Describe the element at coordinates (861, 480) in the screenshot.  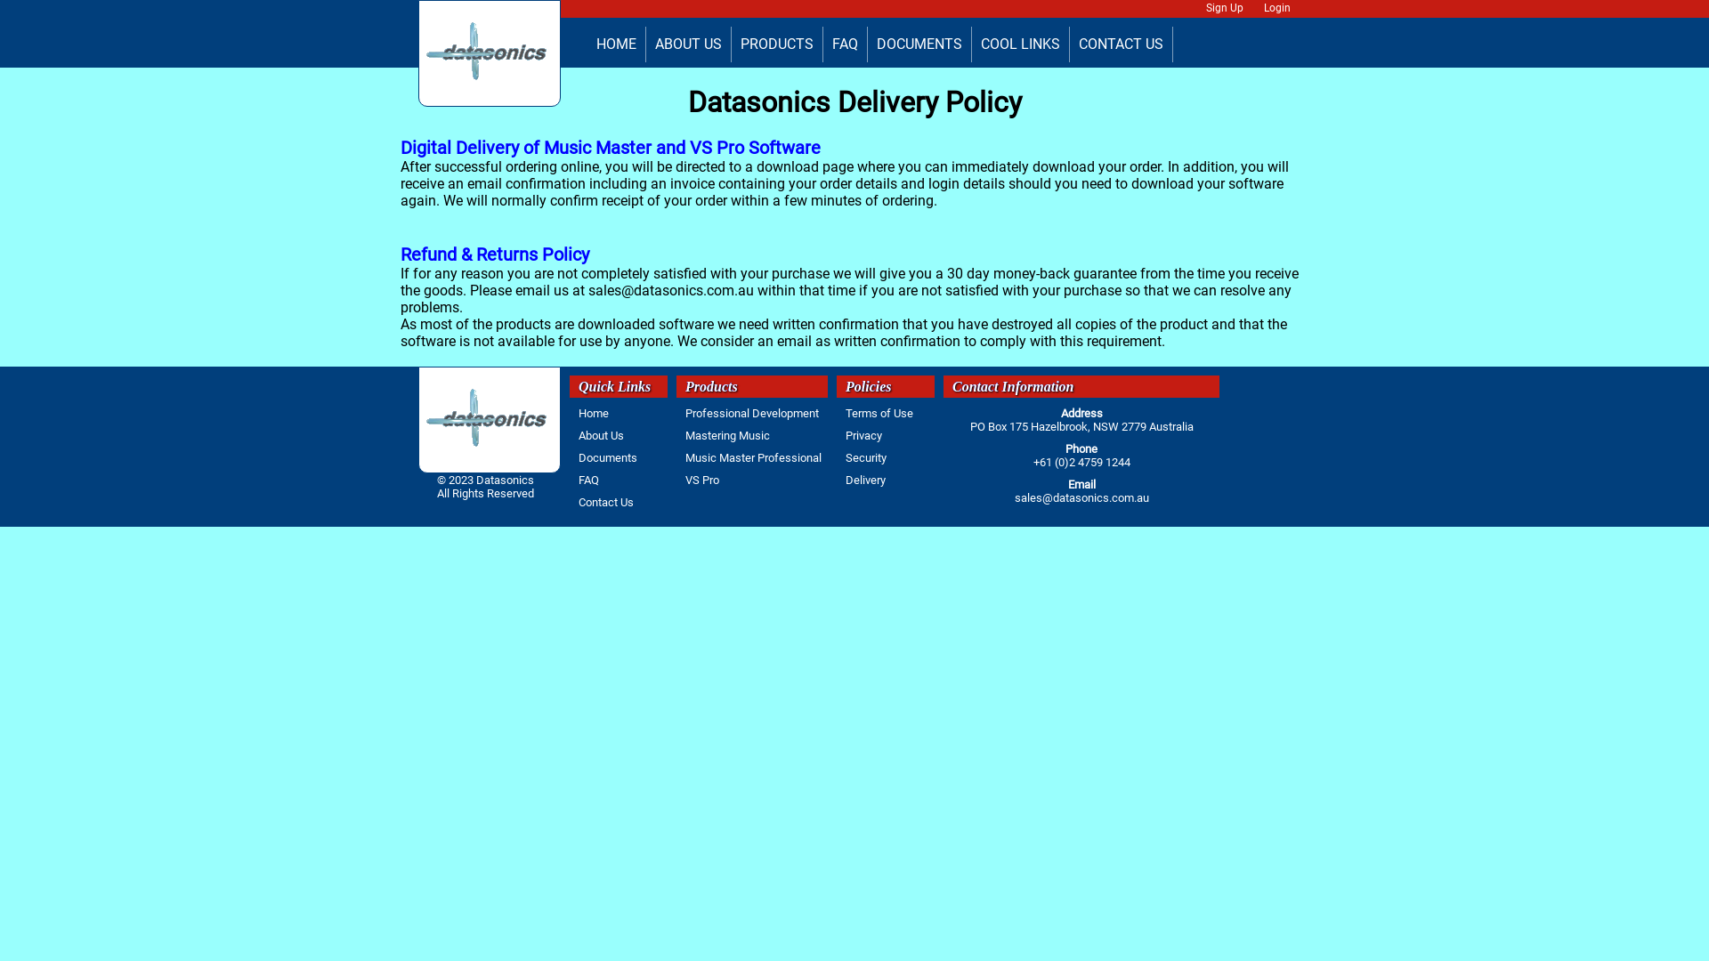
I see `Delivery` at that location.